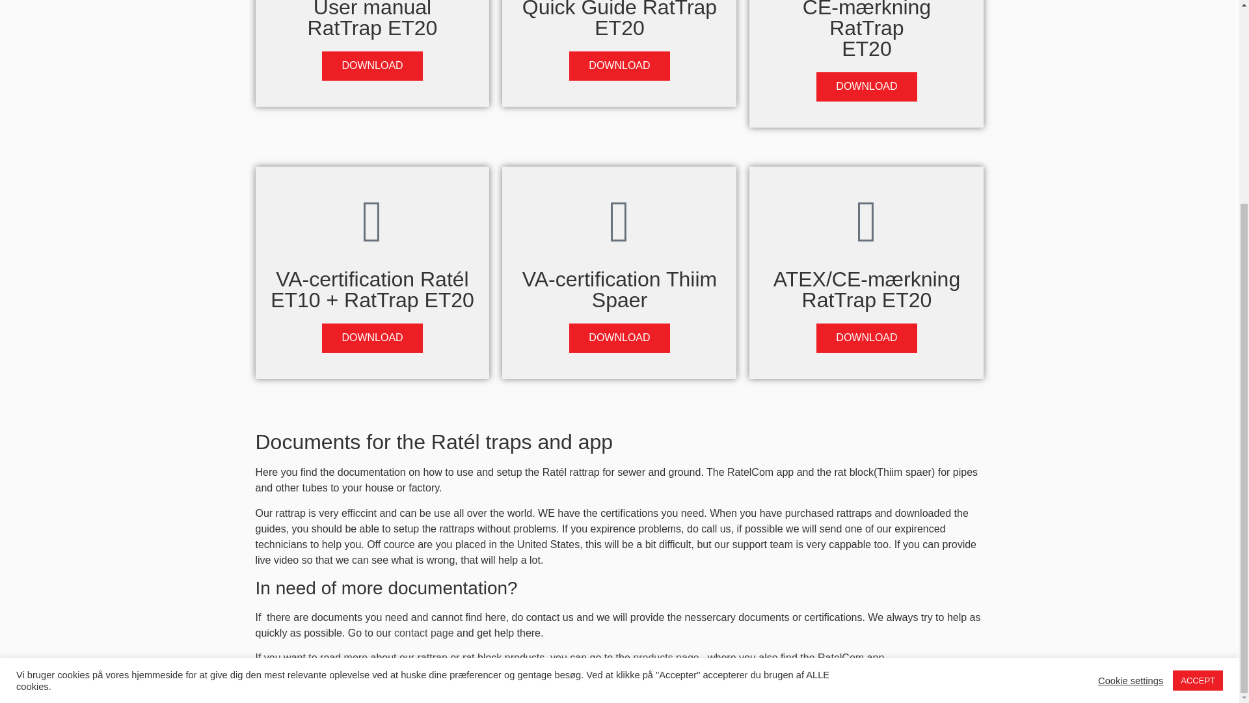  What do you see at coordinates (372, 66) in the screenshot?
I see `DOWNLOAD` at bounding box center [372, 66].